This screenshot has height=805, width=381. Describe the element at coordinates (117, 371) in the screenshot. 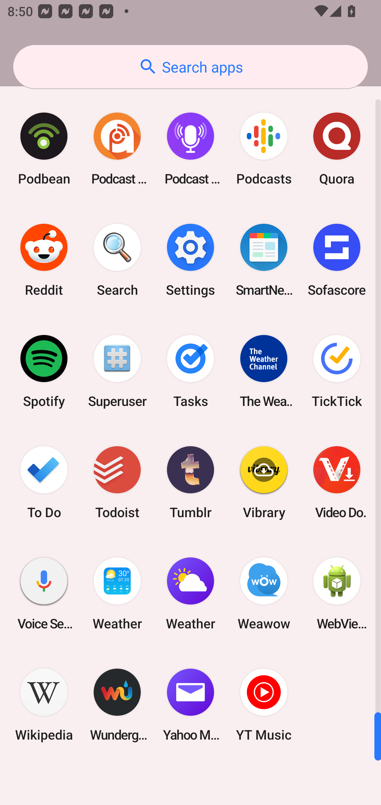

I see `Superuser` at that location.